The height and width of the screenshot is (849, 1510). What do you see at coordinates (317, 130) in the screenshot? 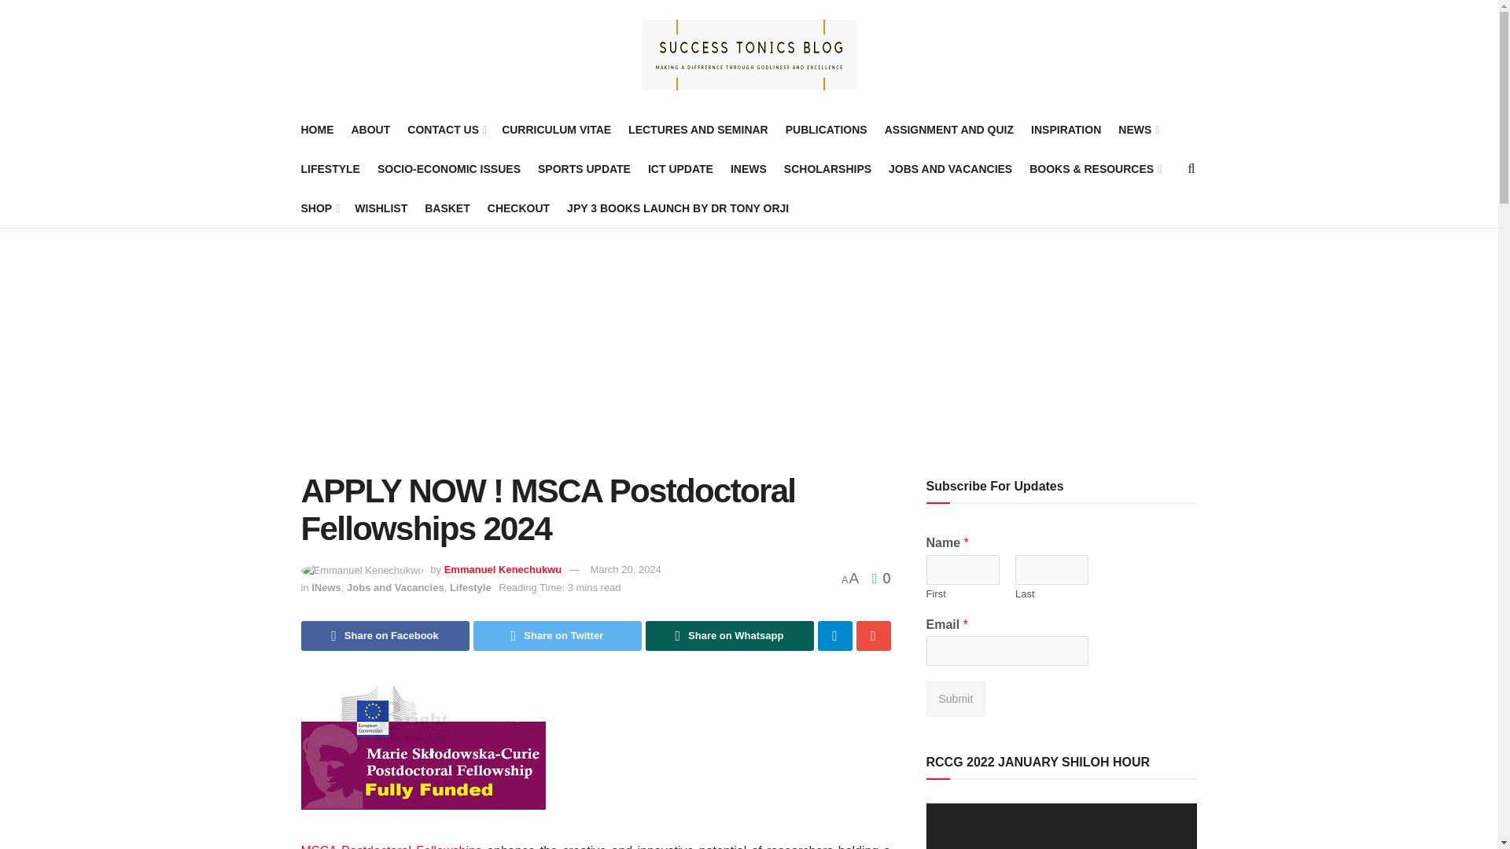
I see `HOME` at bounding box center [317, 130].